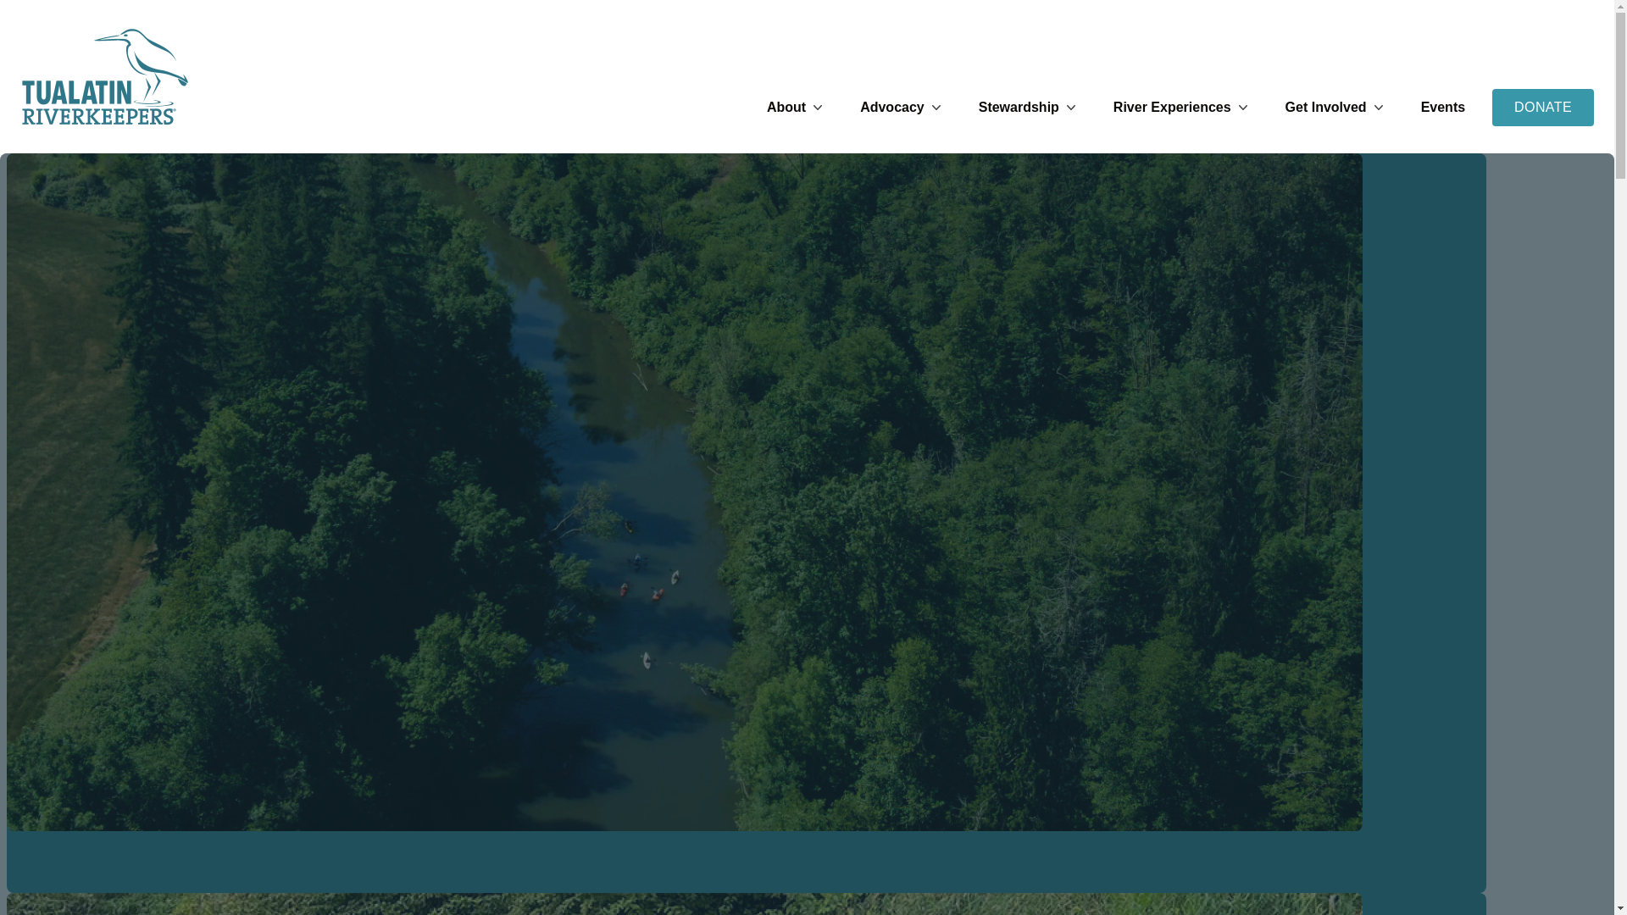  What do you see at coordinates (1029, 107) in the screenshot?
I see `Stewardship` at bounding box center [1029, 107].